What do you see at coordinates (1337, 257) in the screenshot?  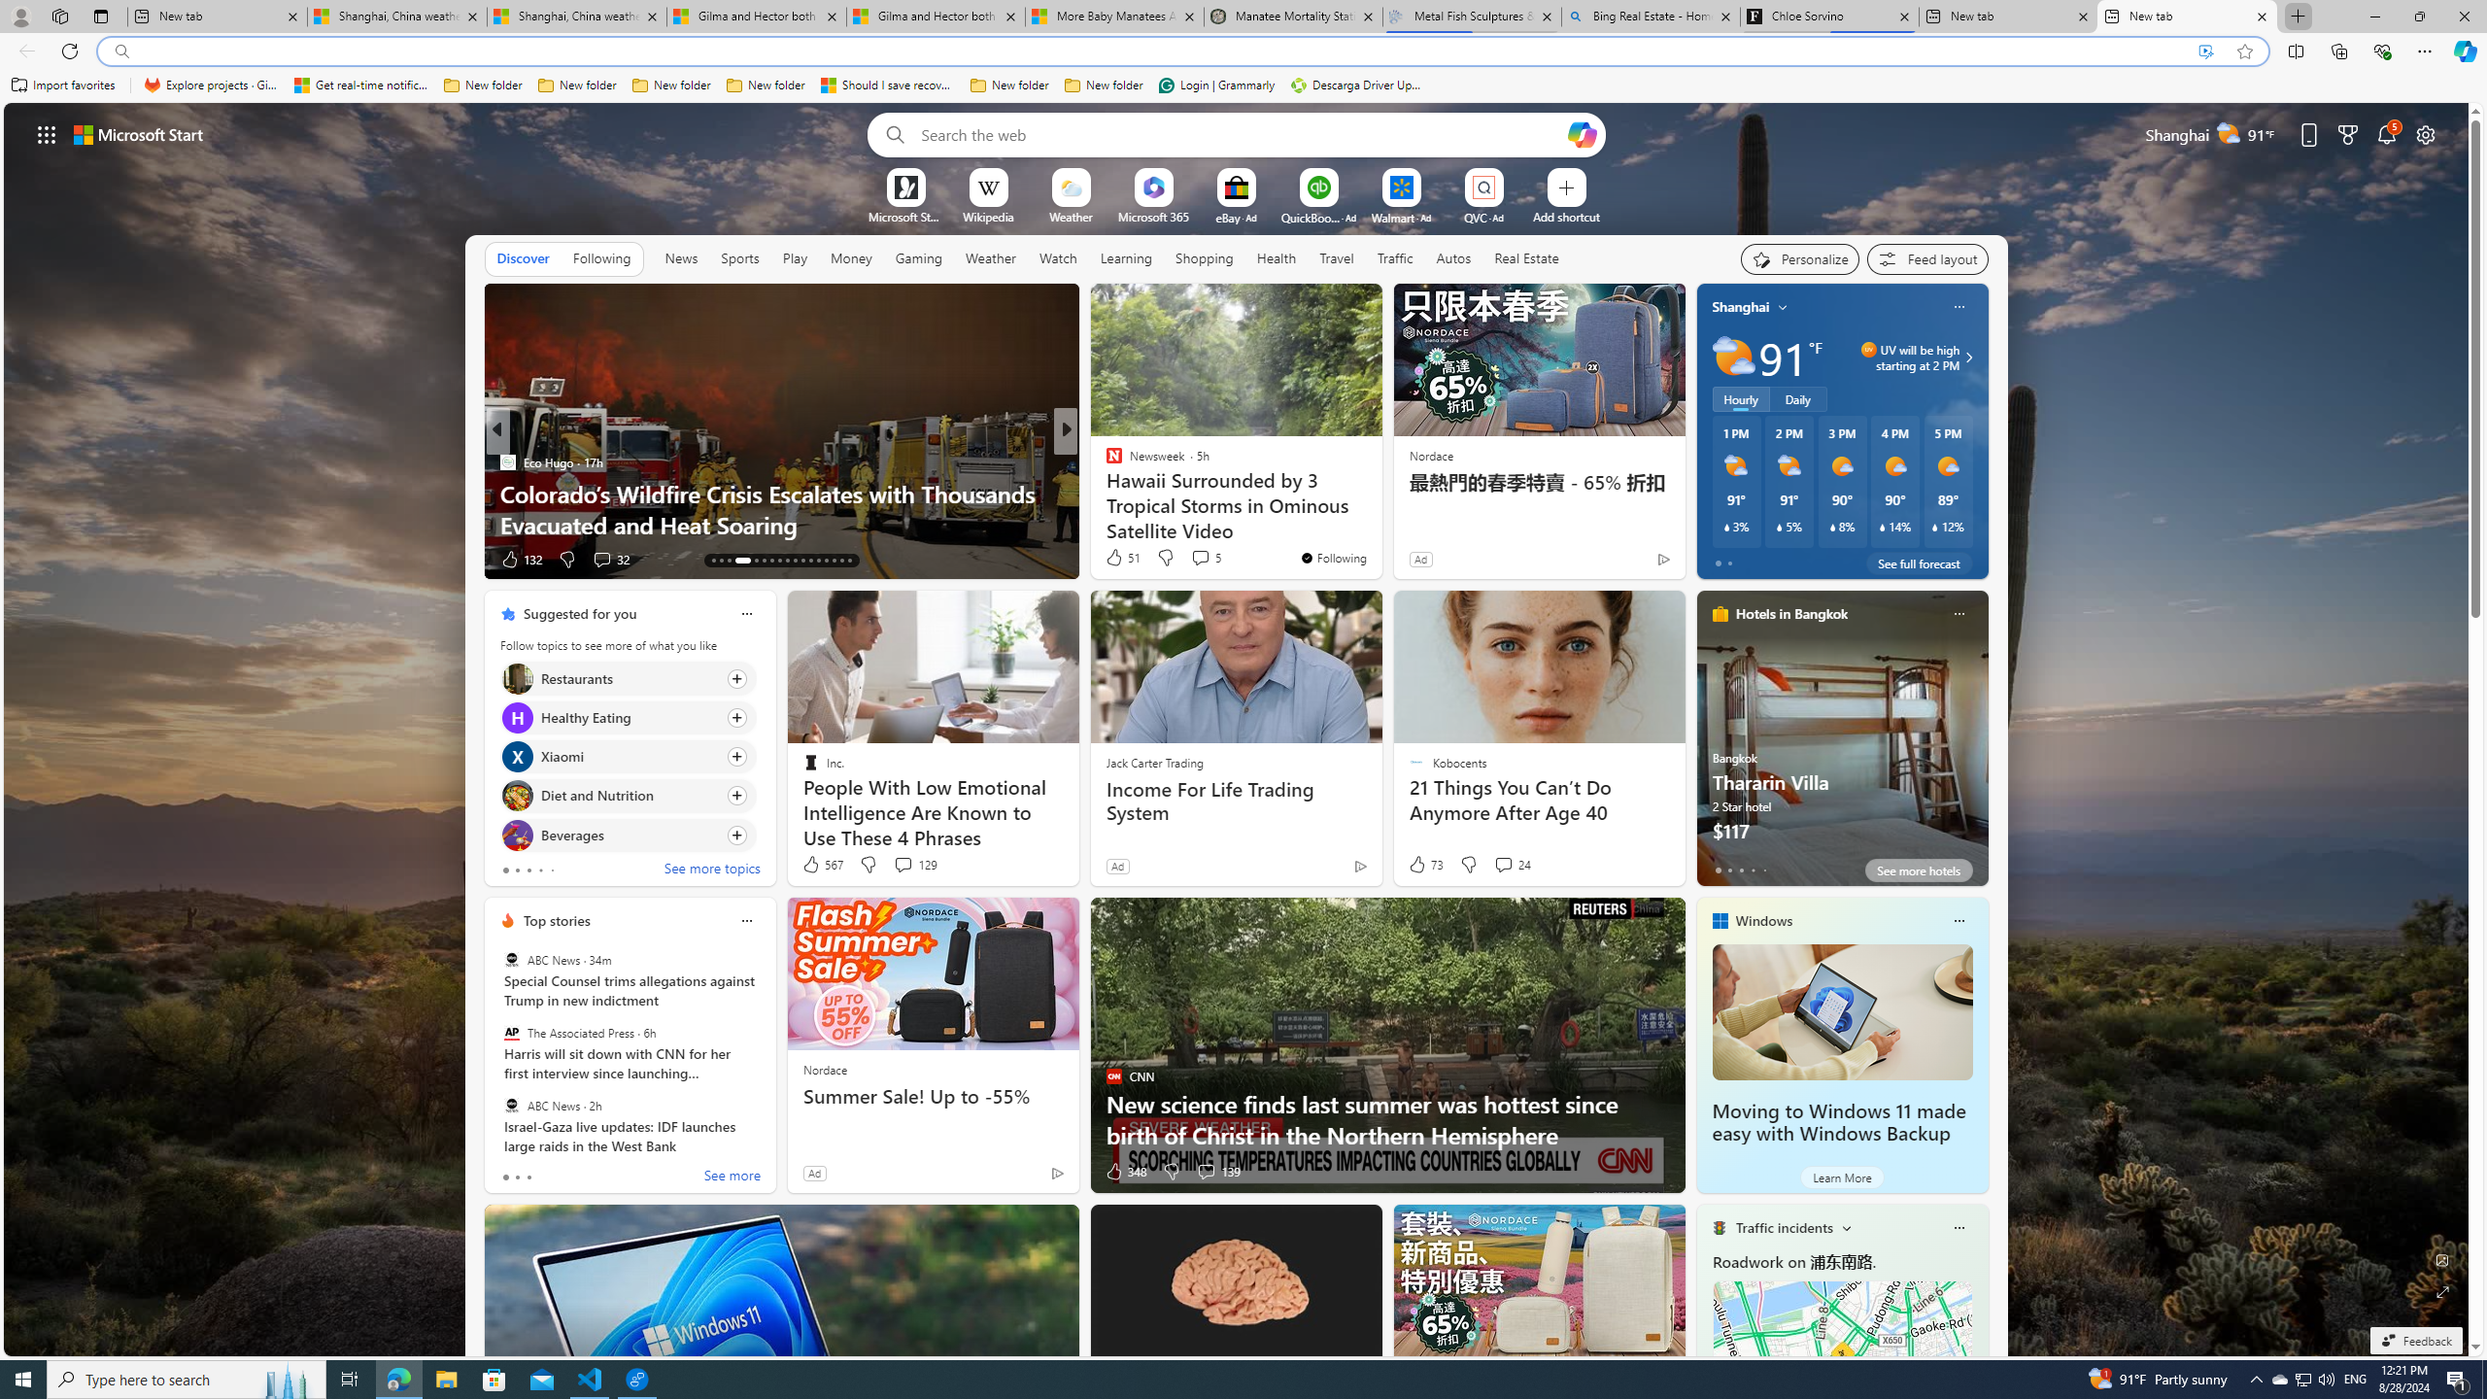 I see `Travel` at bounding box center [1337, 257].